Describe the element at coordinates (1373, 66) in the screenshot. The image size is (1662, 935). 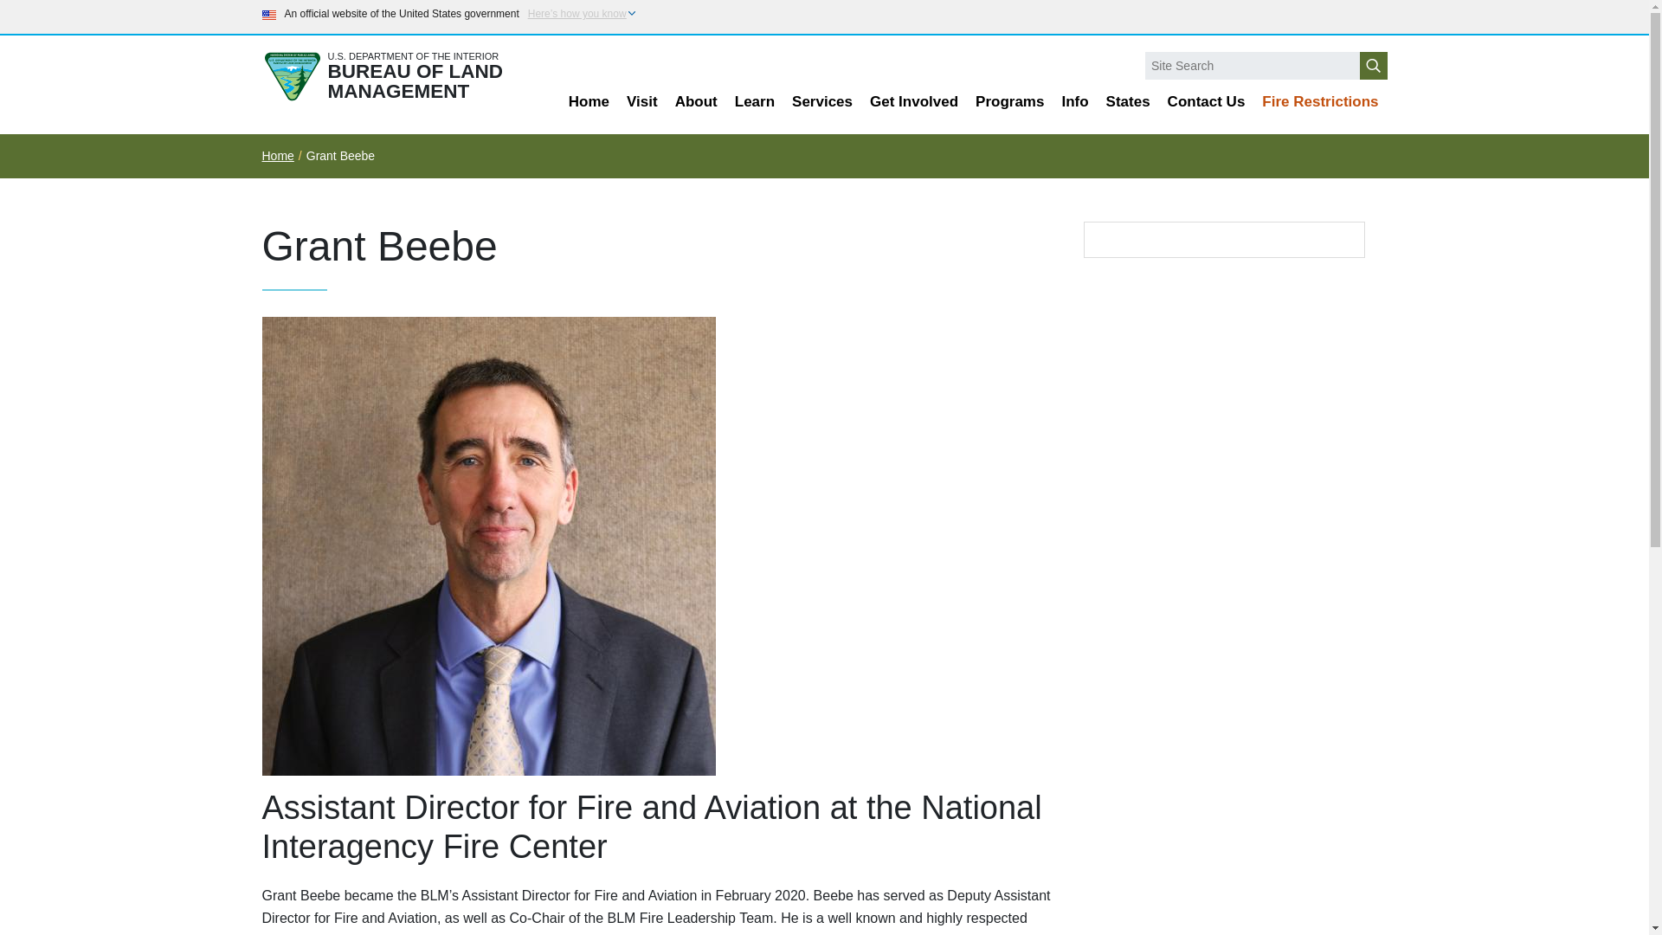
I see `Submit` at that location.